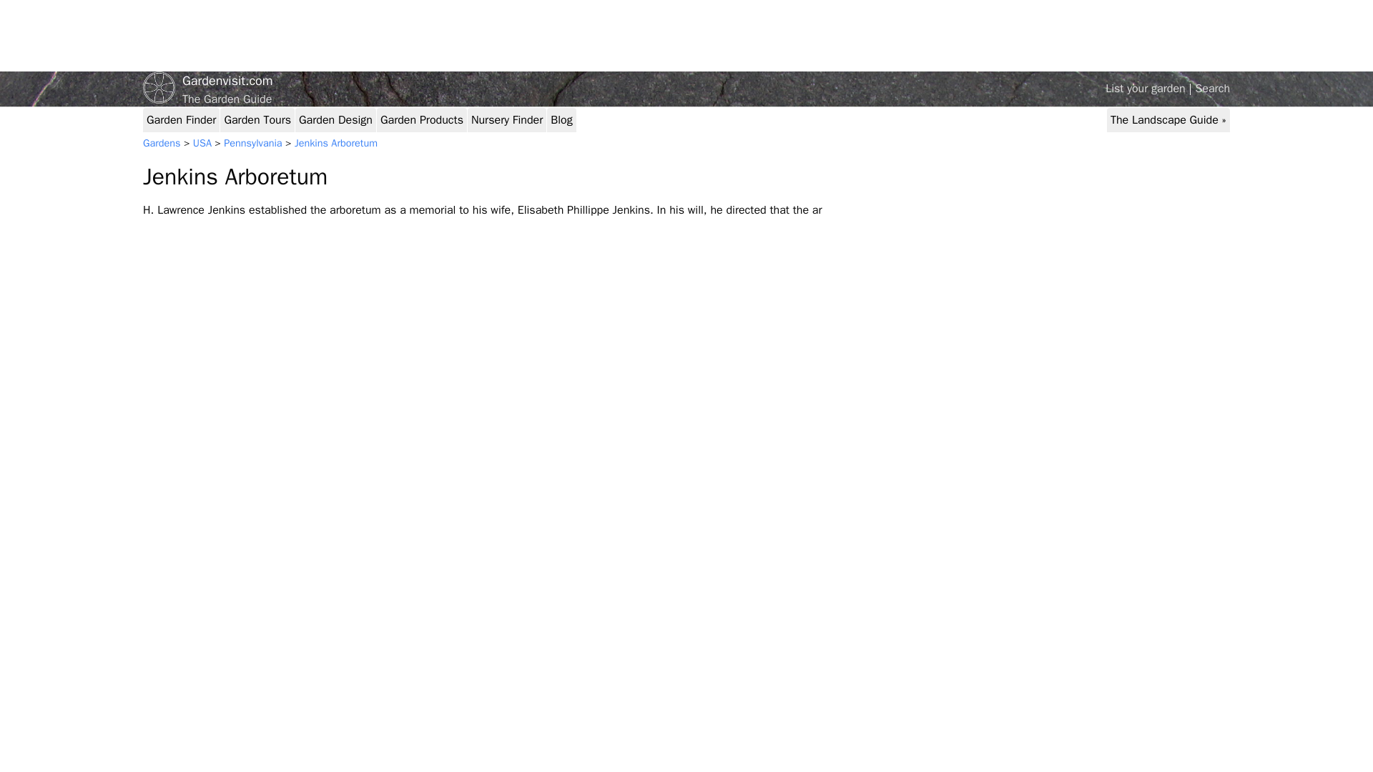 This screenshot has height=772, width=1373. Describe the element at coordinates (1146, 89) in the screenshot. I see `List your garden` at that location.